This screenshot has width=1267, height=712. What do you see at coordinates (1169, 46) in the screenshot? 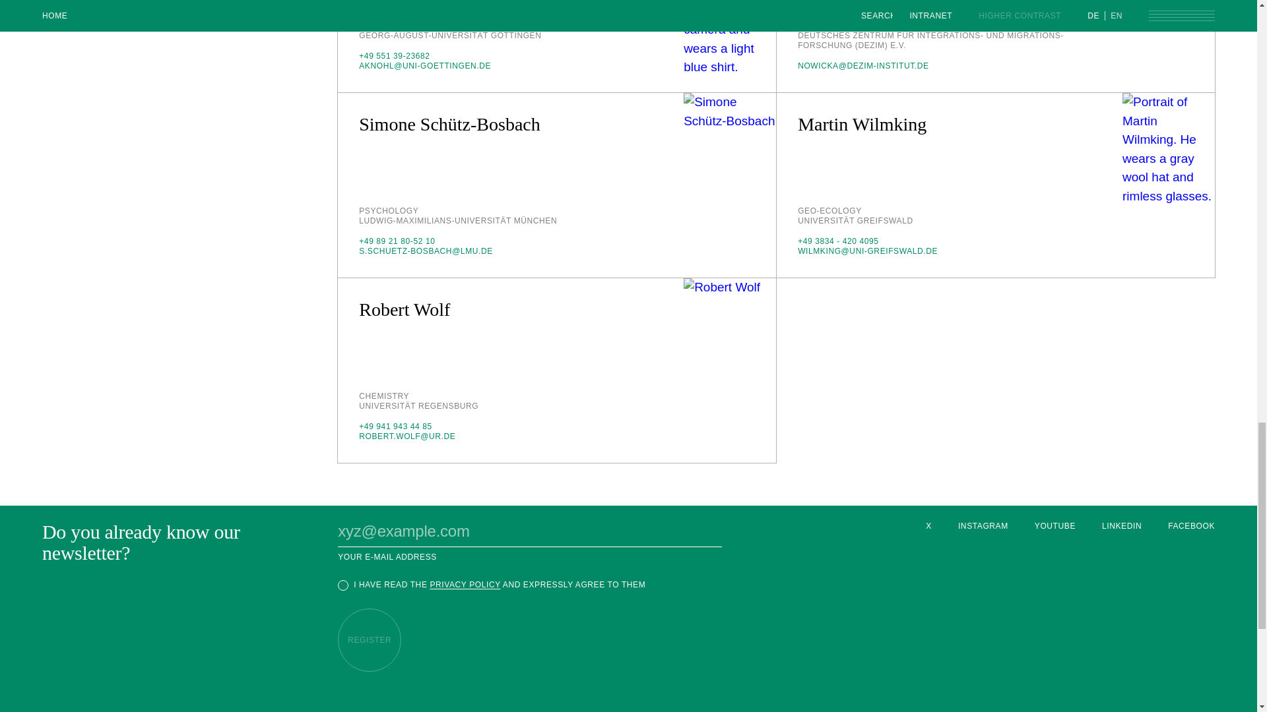
I see `Magdalena Nowicka` at bounding box center [1169, 46].